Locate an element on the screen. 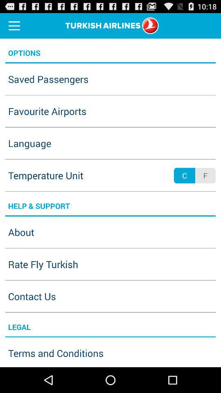  turn on the item next to the c icon is located at coordinates (205, 175).